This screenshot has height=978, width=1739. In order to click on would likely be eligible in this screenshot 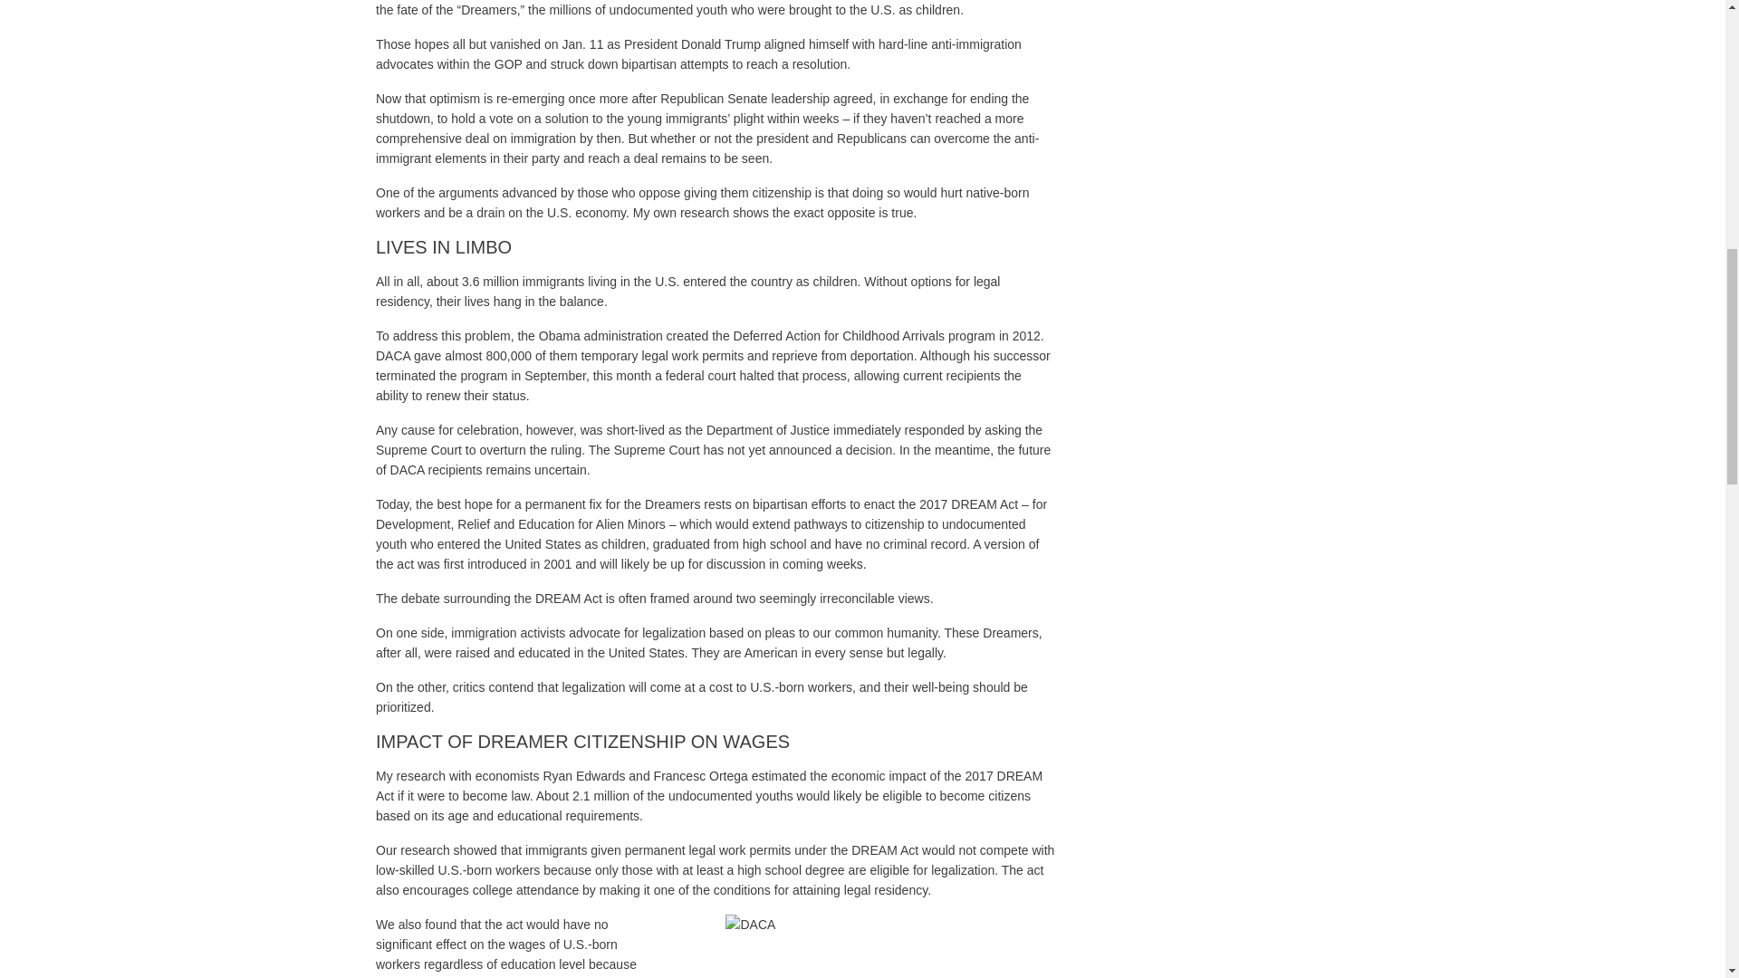, I will do `click(860, 795)`.